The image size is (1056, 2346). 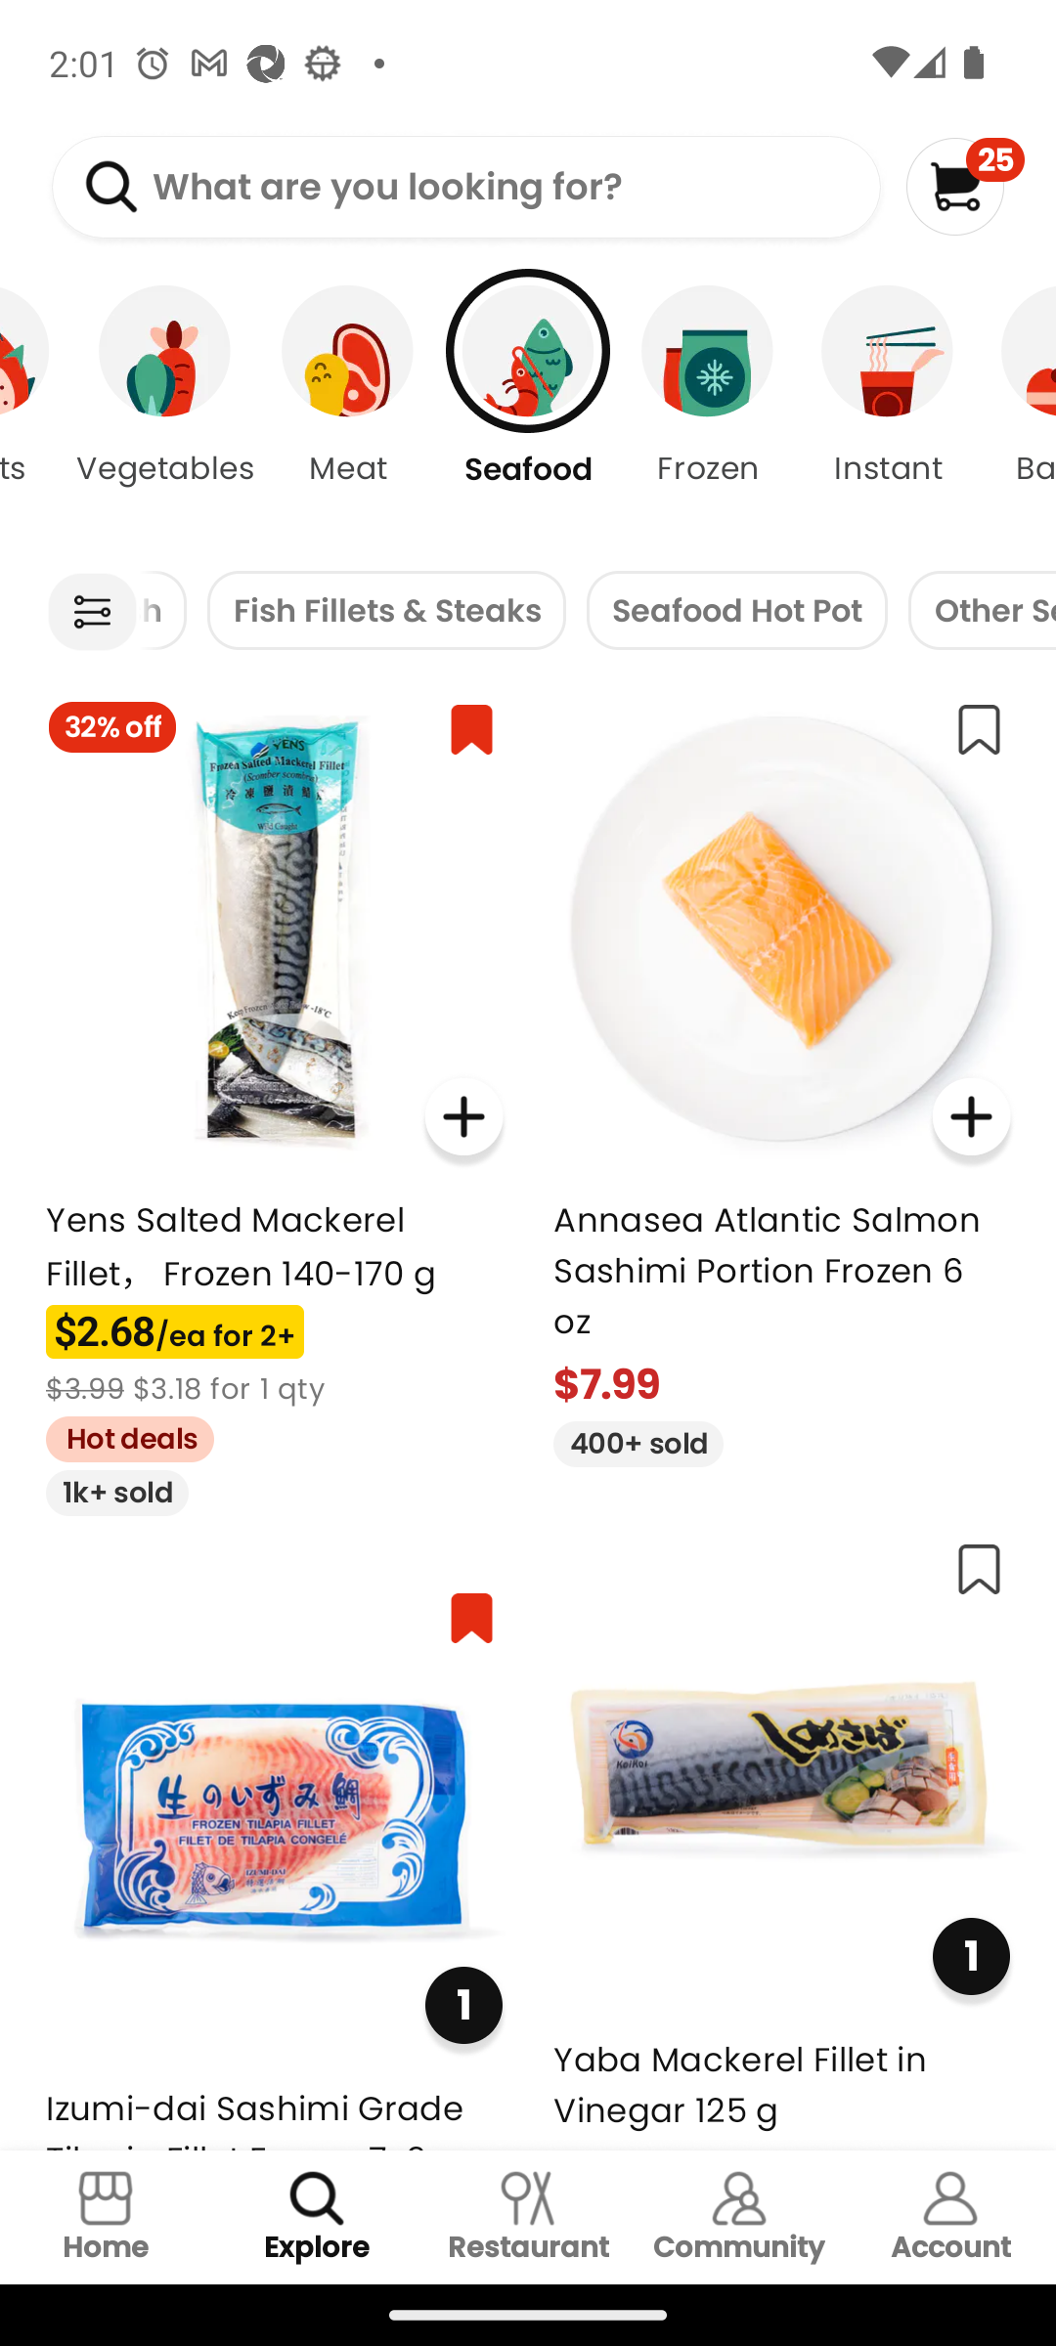 What do you see at coordinates (528, 411) in the screenshot?
I see `Seafood` at bounding box center [528, 411].